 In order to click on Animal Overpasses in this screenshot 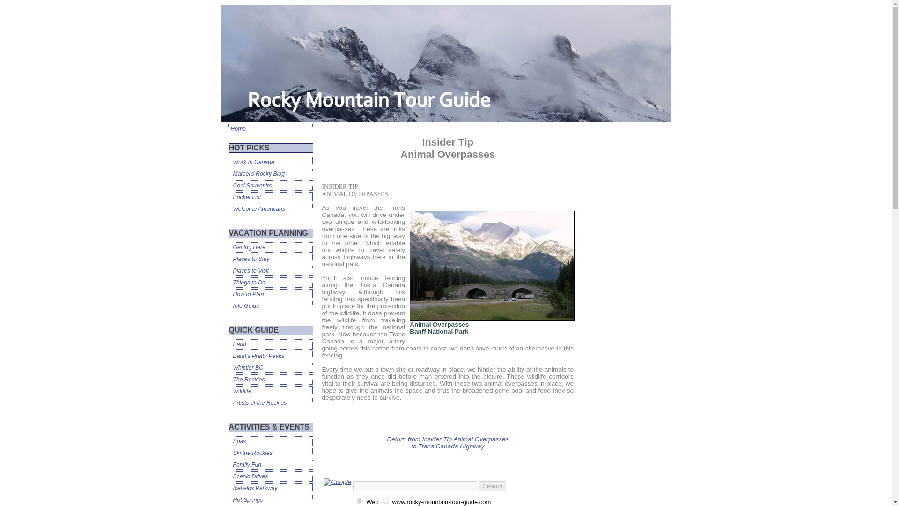, I will do `click(492, 266)`.